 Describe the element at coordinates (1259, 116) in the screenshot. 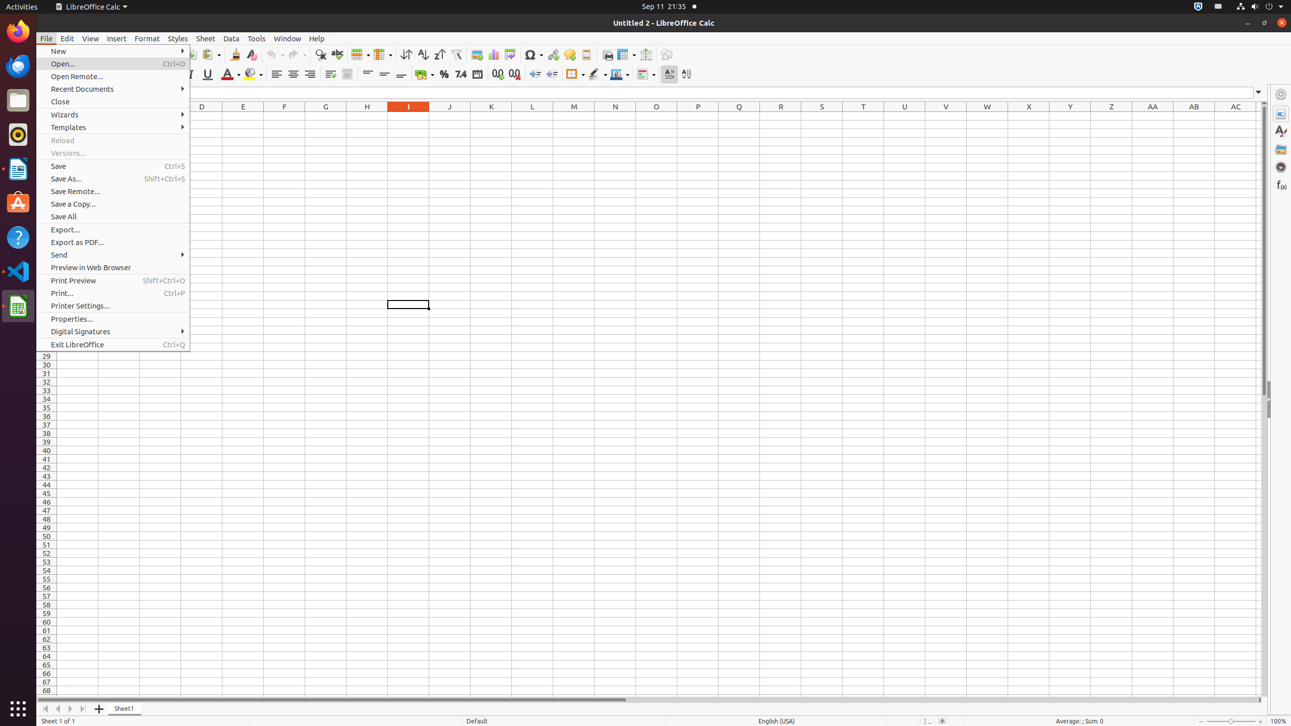

I see `AD1` at that location.